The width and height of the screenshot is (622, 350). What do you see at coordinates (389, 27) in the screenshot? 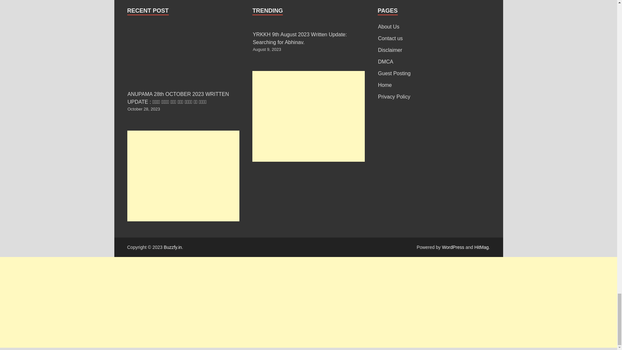
I see `About Us` at bounding box center [389, 27].